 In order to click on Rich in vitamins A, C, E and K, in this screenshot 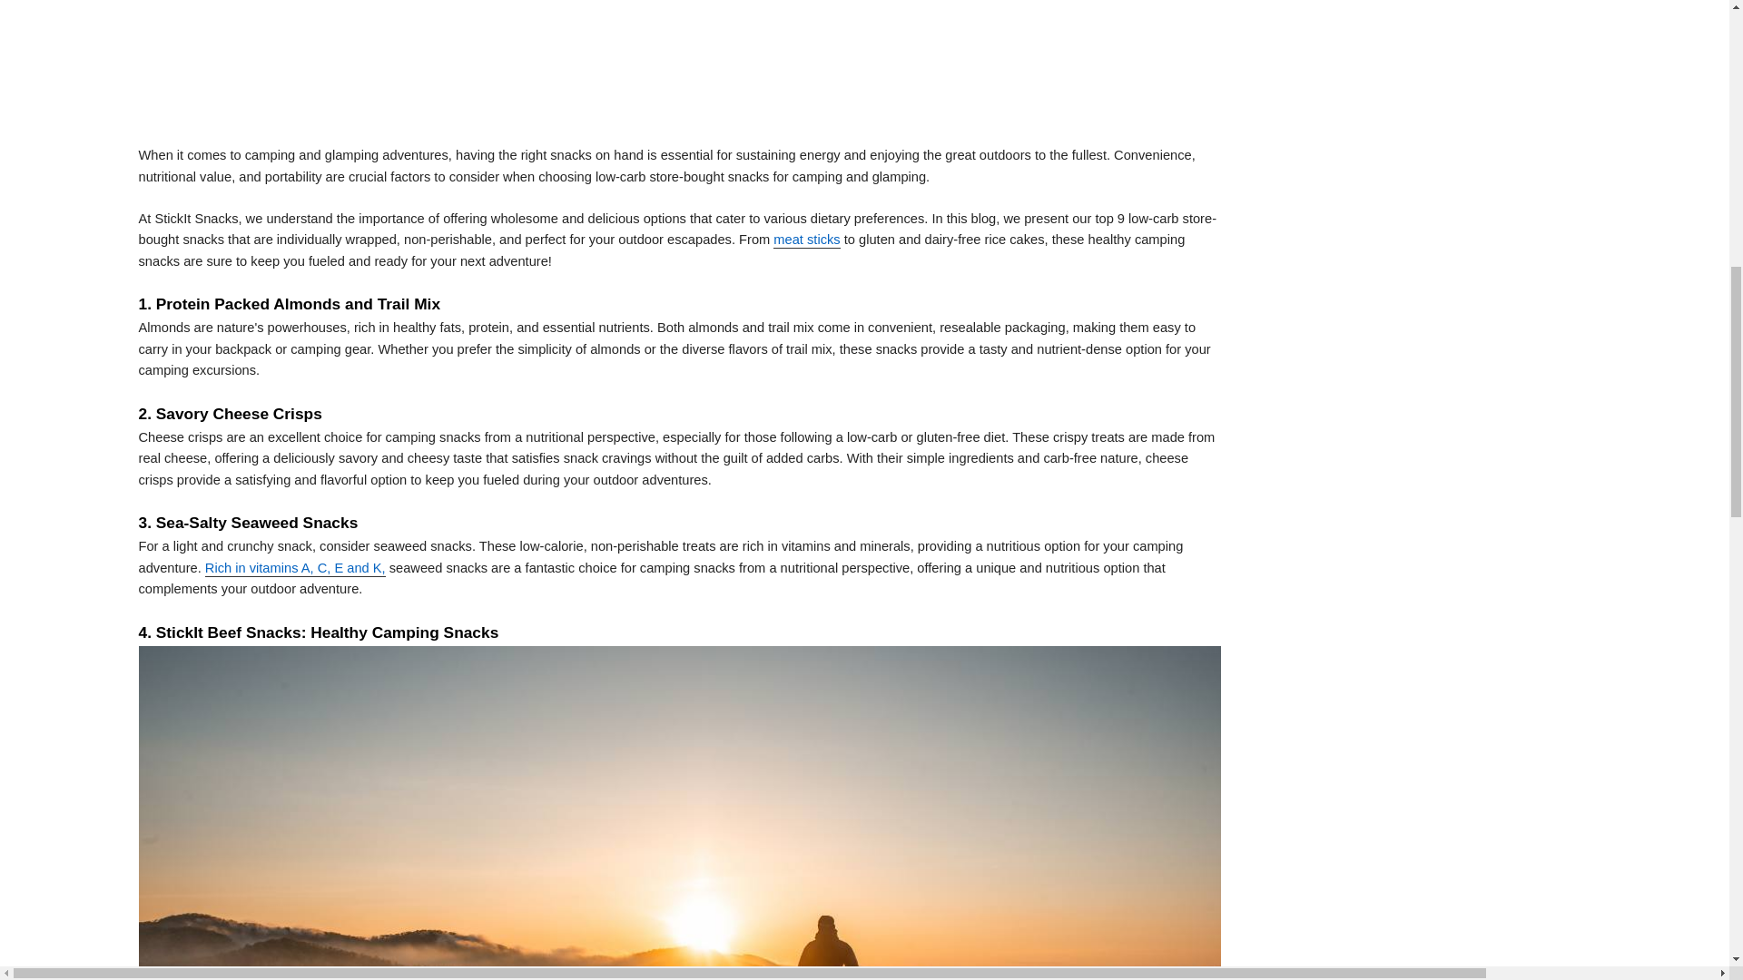, I will do `click(295, 568)`.